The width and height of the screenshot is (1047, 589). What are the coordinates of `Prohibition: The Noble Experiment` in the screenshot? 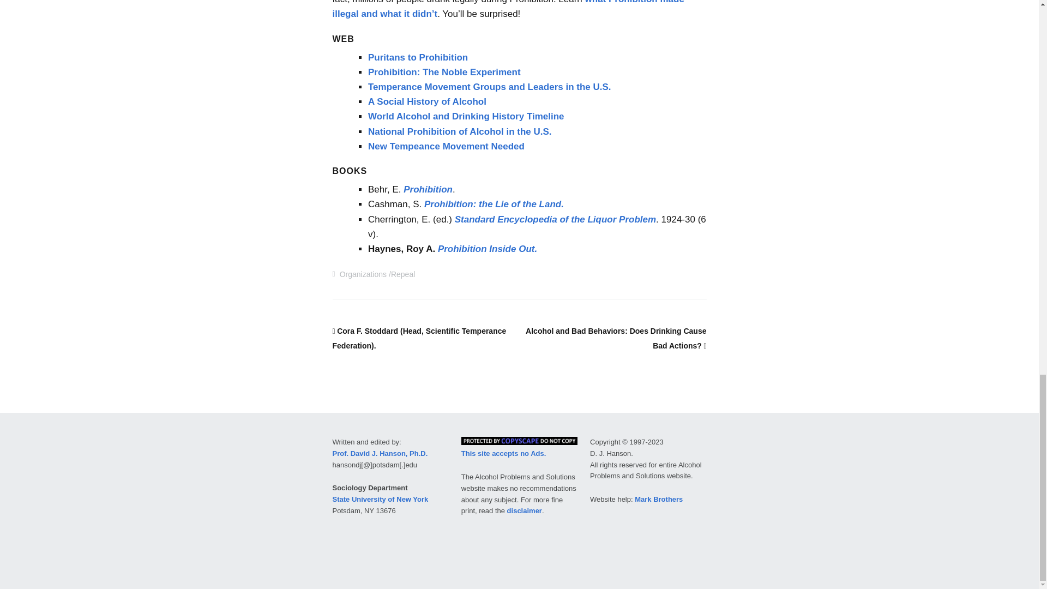 It's located at (444, 72).